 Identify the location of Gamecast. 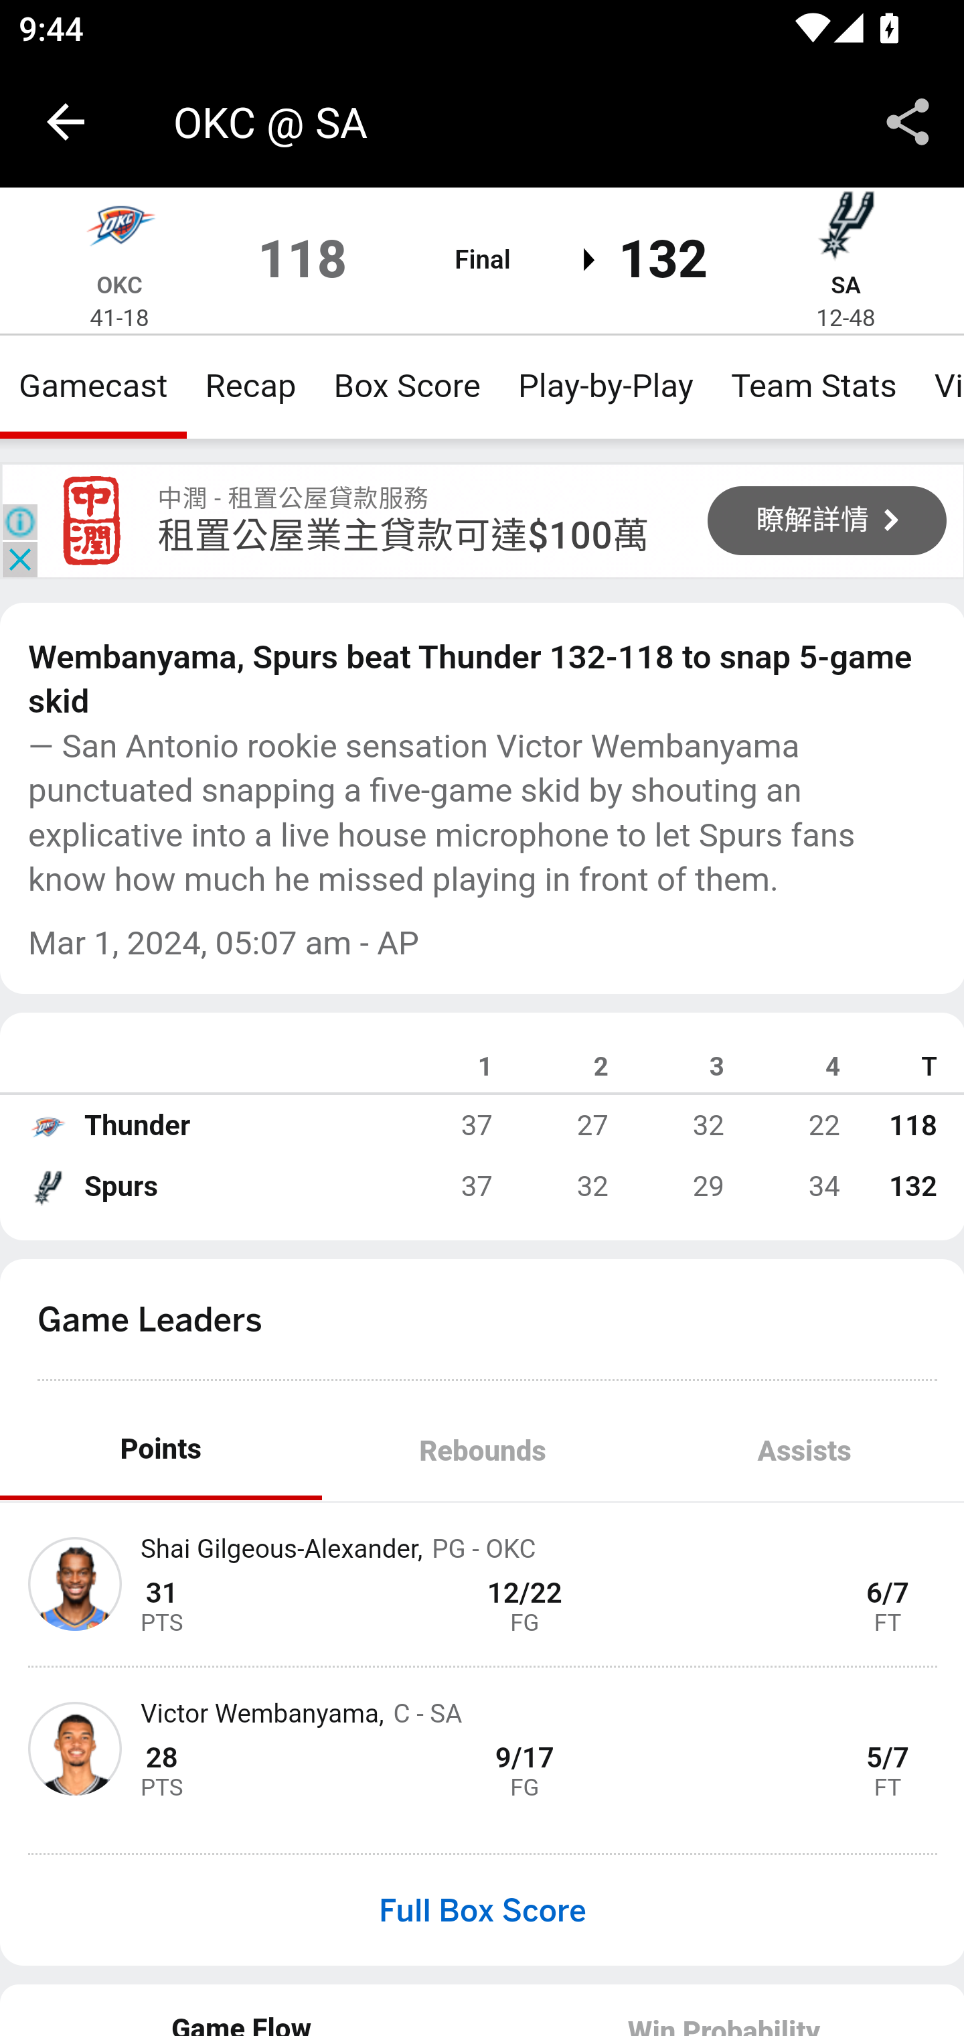
(94, 386).